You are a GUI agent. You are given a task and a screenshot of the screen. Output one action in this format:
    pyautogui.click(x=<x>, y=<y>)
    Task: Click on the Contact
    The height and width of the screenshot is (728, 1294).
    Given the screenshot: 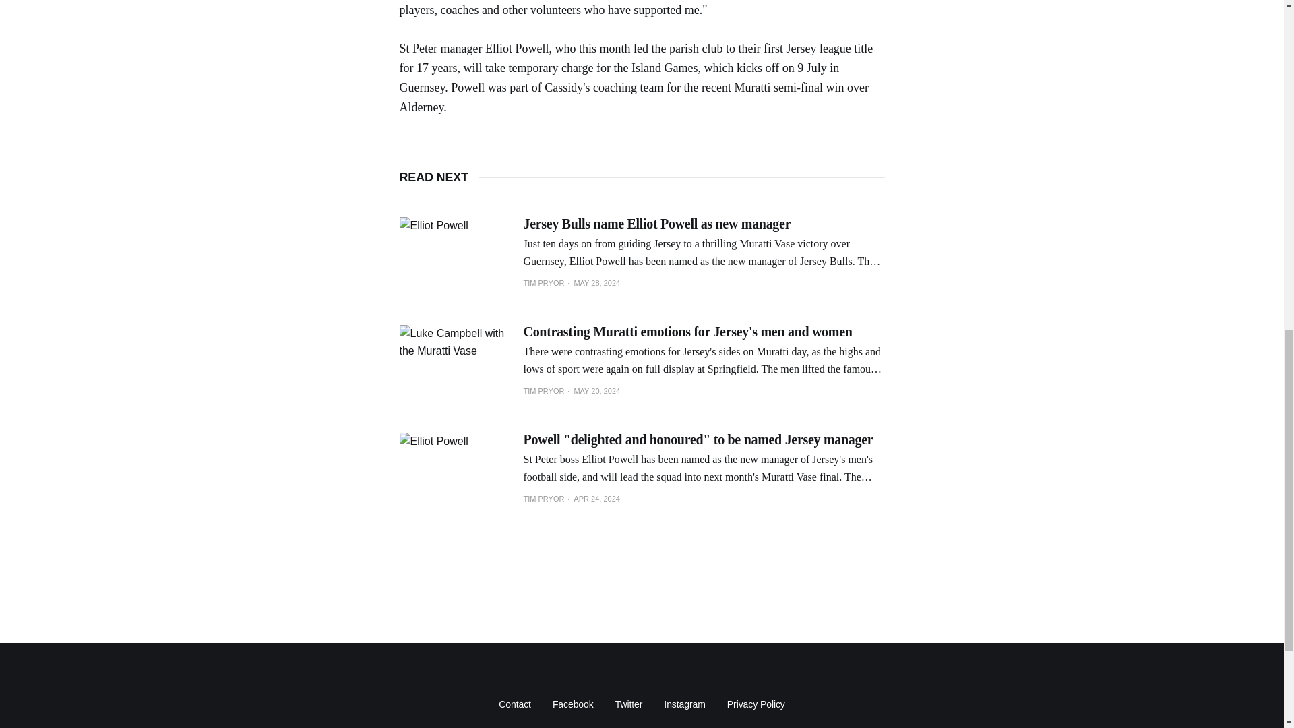 What is the action you would take?
    pyautogui.click(x=514, y=704)
    